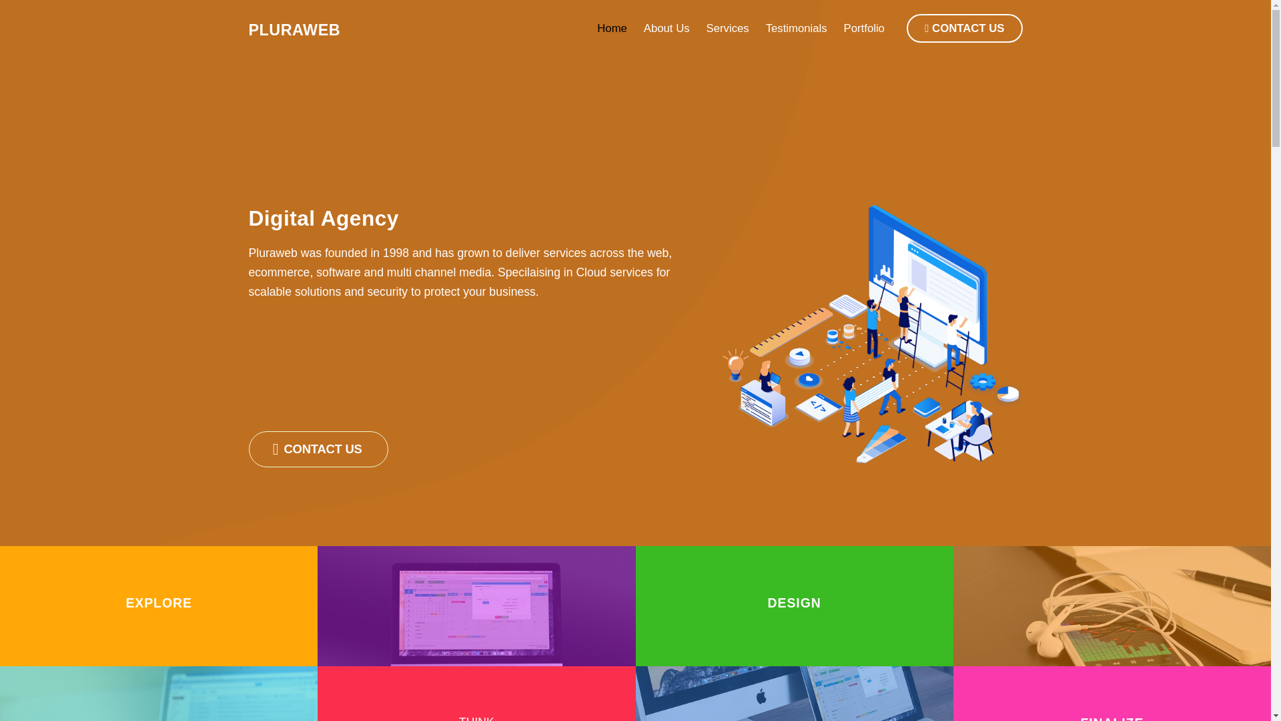 Image resolution: width=1281 pixels, height=721 pixels. What do you see at coordinates (865, 28) in the screenshot?
I see `Portfolio` at bounding box center [865, 28].